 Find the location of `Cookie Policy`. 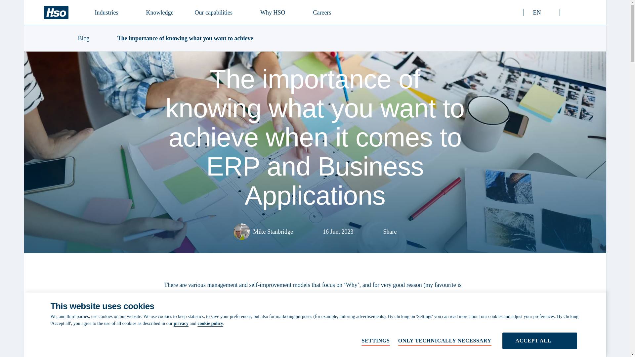

Cookie Policy is located at coordinates (216, 12).